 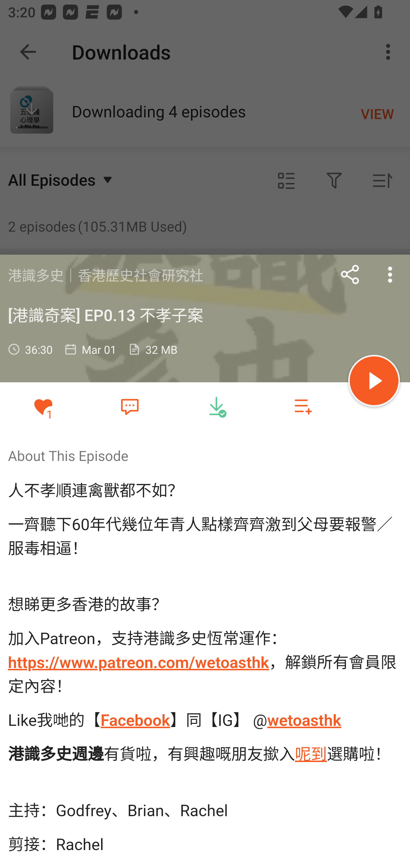 What do you see at coordinates (138, 663) in the screenshot?
I see `https://www.patreon.com/wetoasthk` at bounding box center [138, 663].